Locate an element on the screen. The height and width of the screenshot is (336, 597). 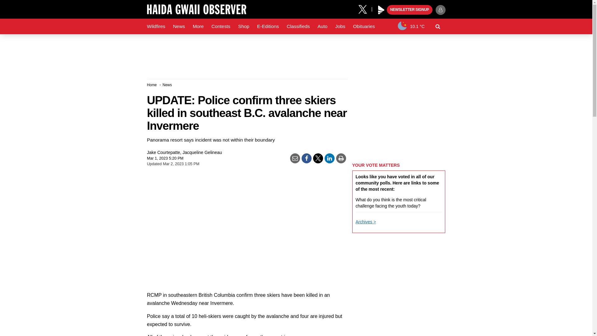
NEWSLETTER SIGNUP is located at coordinates (410, 10).